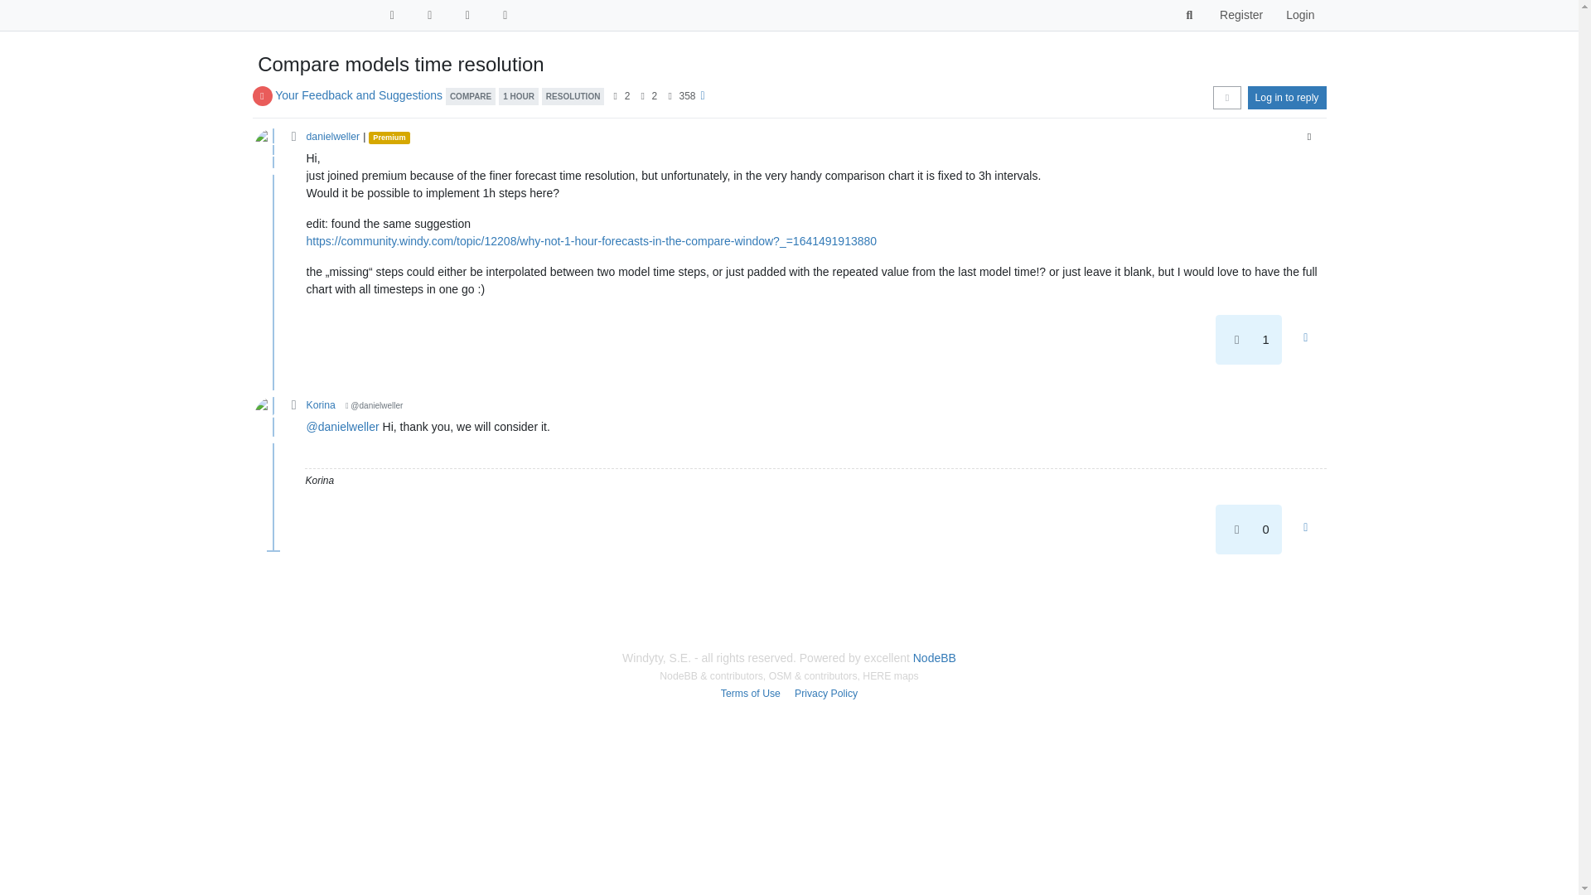  What do you see at coordinates (391, 15) in the screenshot?
I see `Unread` at bounding box center [391, 15].